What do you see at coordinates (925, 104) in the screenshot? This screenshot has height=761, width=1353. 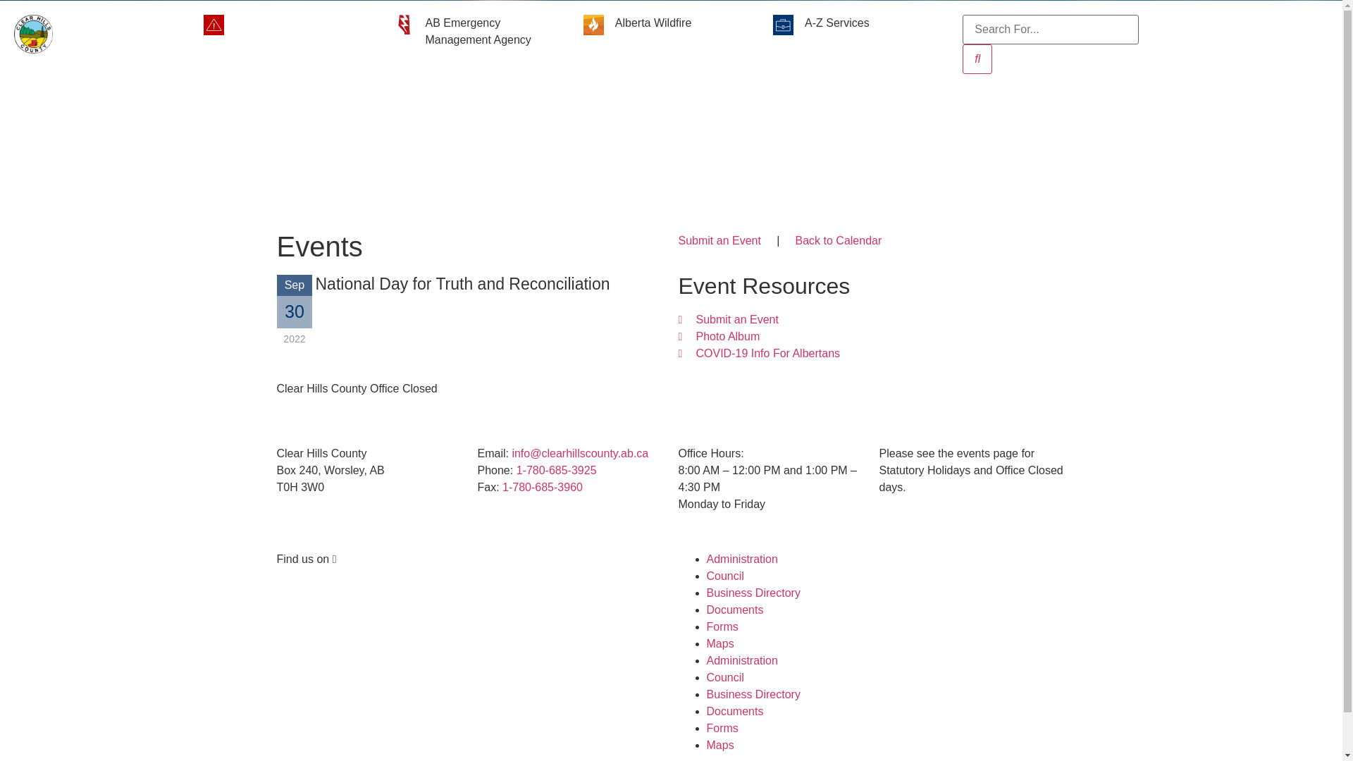 I see `COUNTY GOVERNMENT` at bounding box center [925, 104].